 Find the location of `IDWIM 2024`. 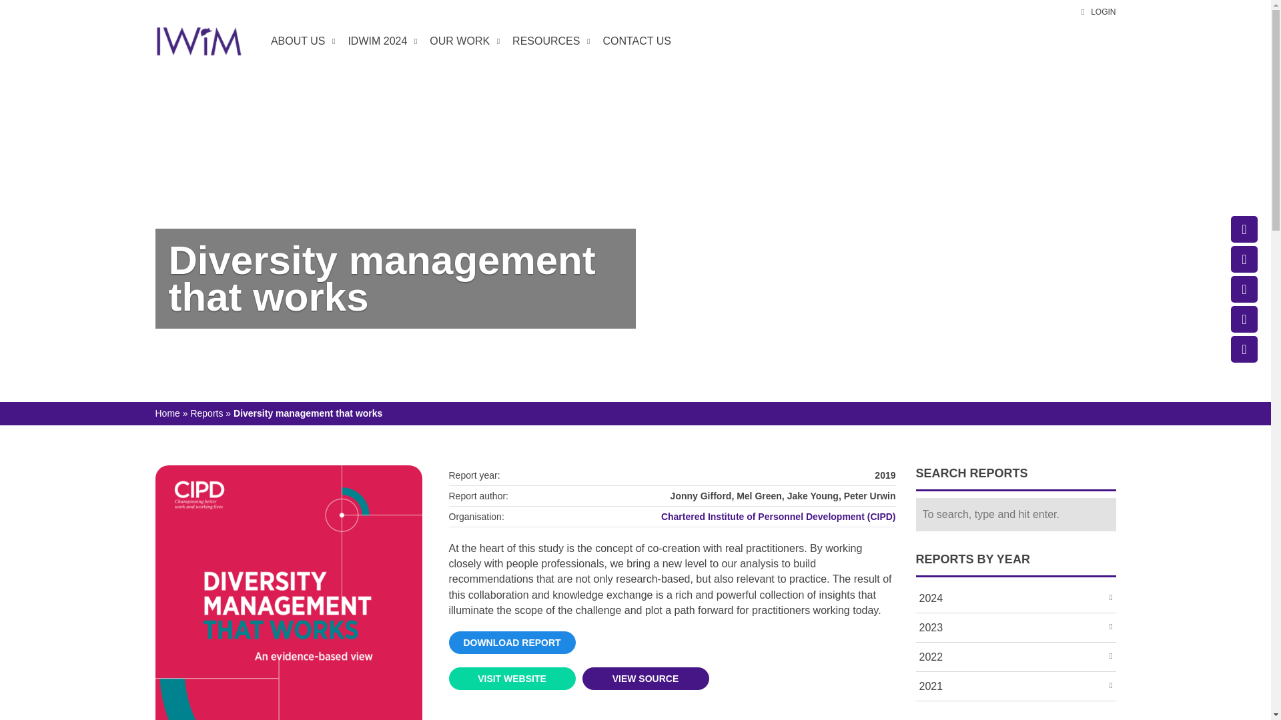

IDWIM 2024 is located at coordinates (380, 41).